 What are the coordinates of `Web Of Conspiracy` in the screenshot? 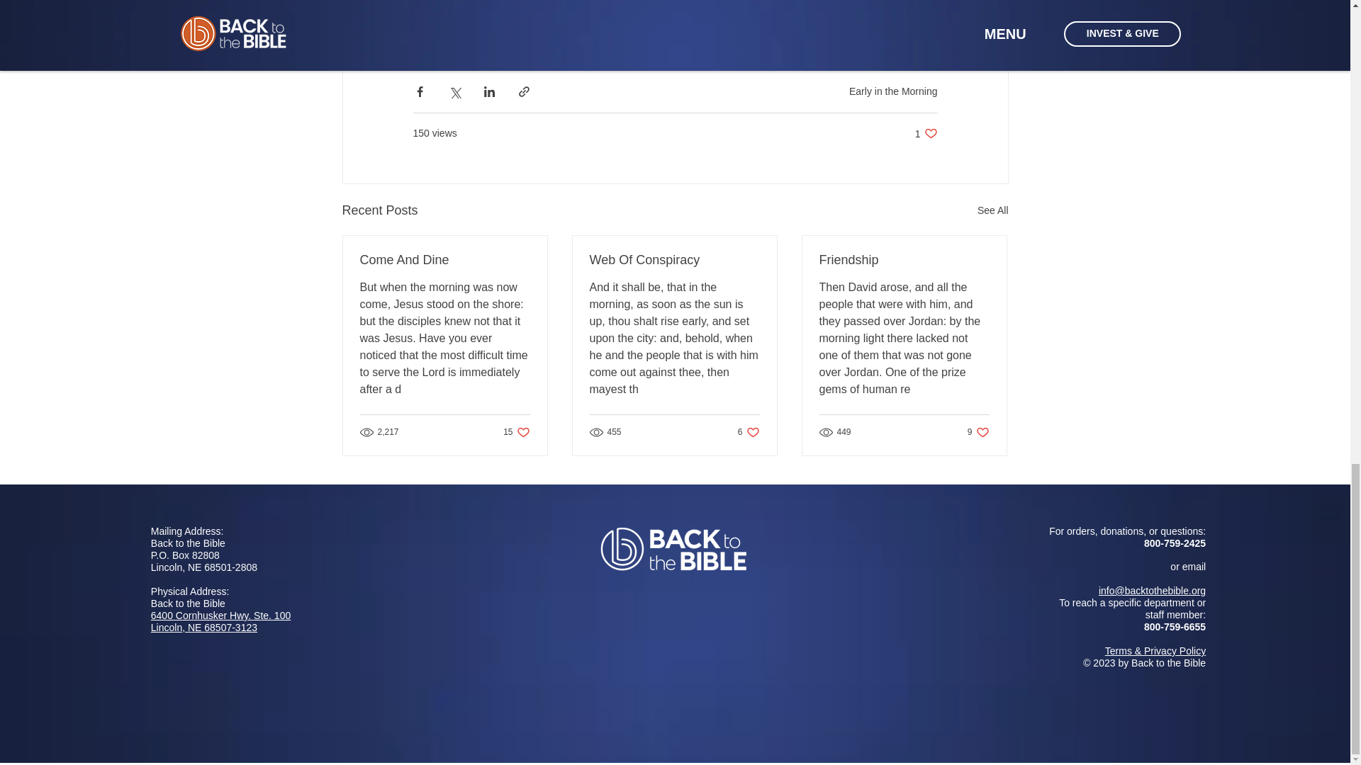 It's located at (992, 210).